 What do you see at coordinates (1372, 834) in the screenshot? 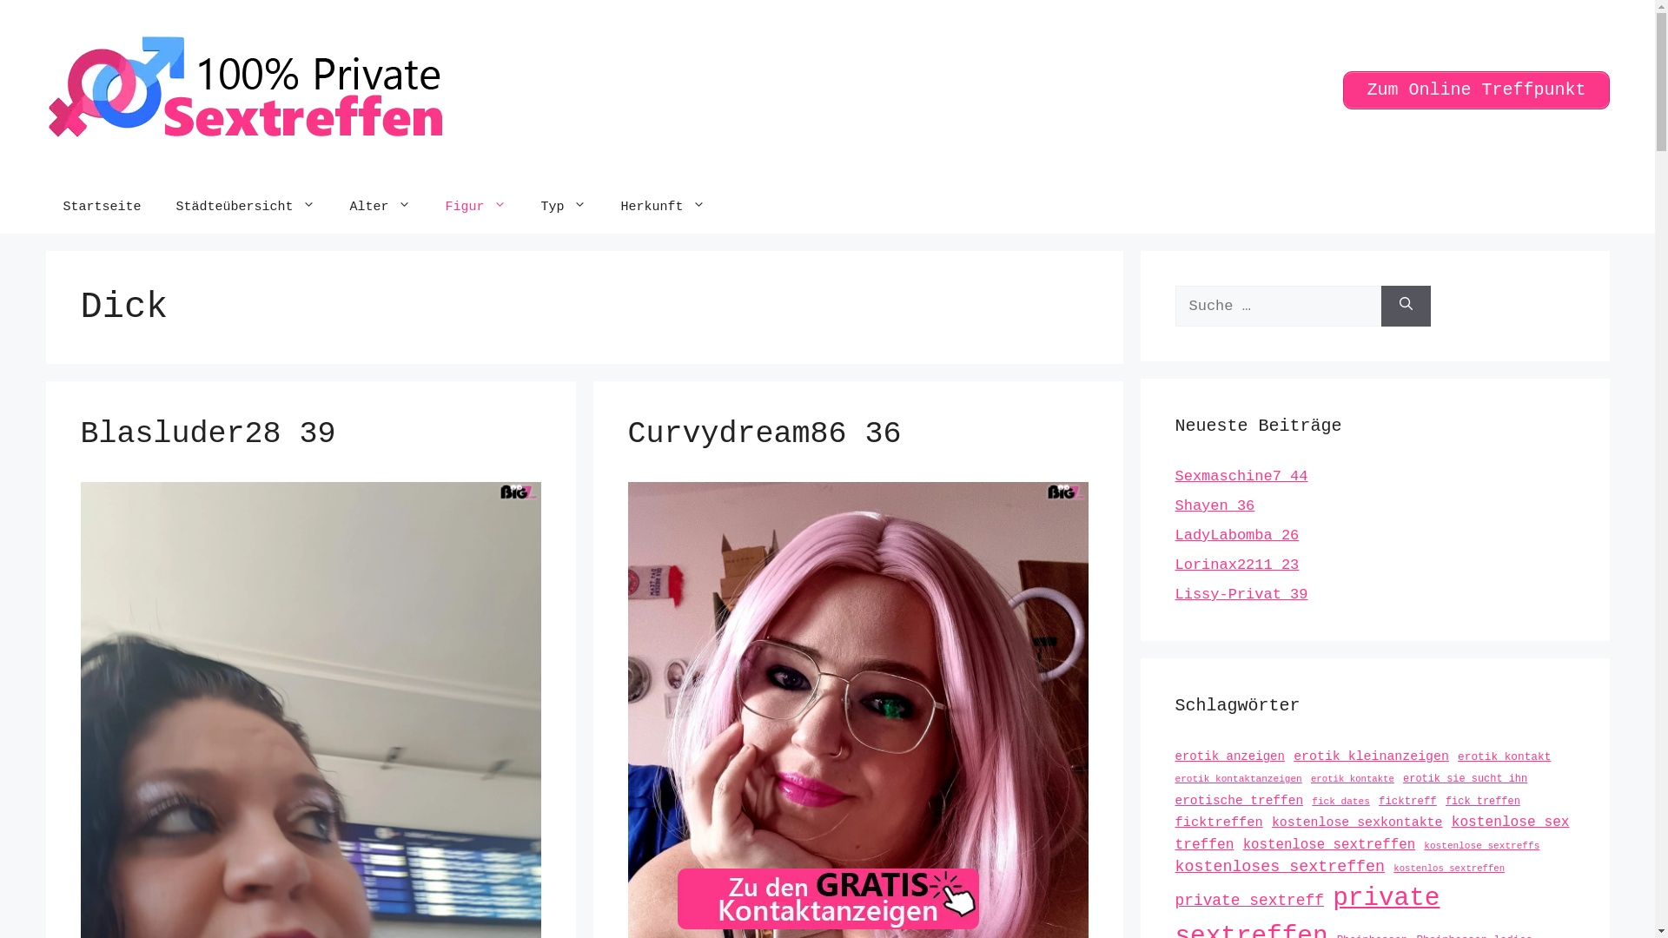
I see `kostenlose sex treffen` at bounding box center [1372, 834].